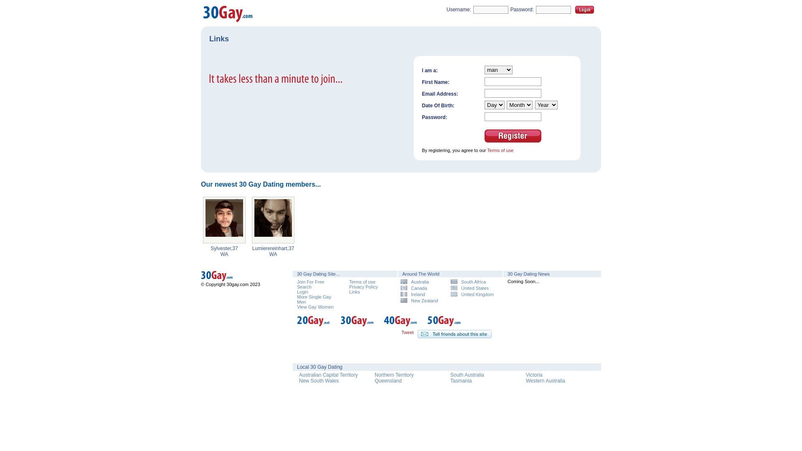  What do you see at coordinates (422, 301) in the screenshot?
I see `New Zealand` at bounding box center [422, 301].